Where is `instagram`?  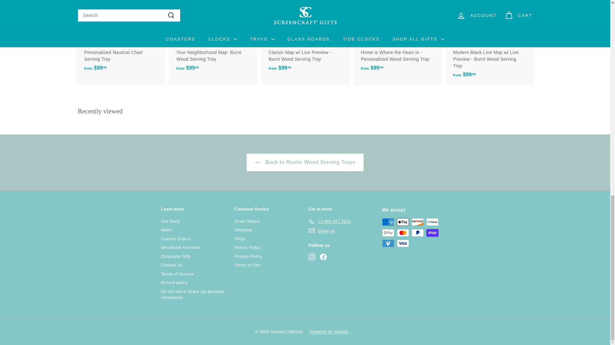
instagram is located at coordinates (311, 257).